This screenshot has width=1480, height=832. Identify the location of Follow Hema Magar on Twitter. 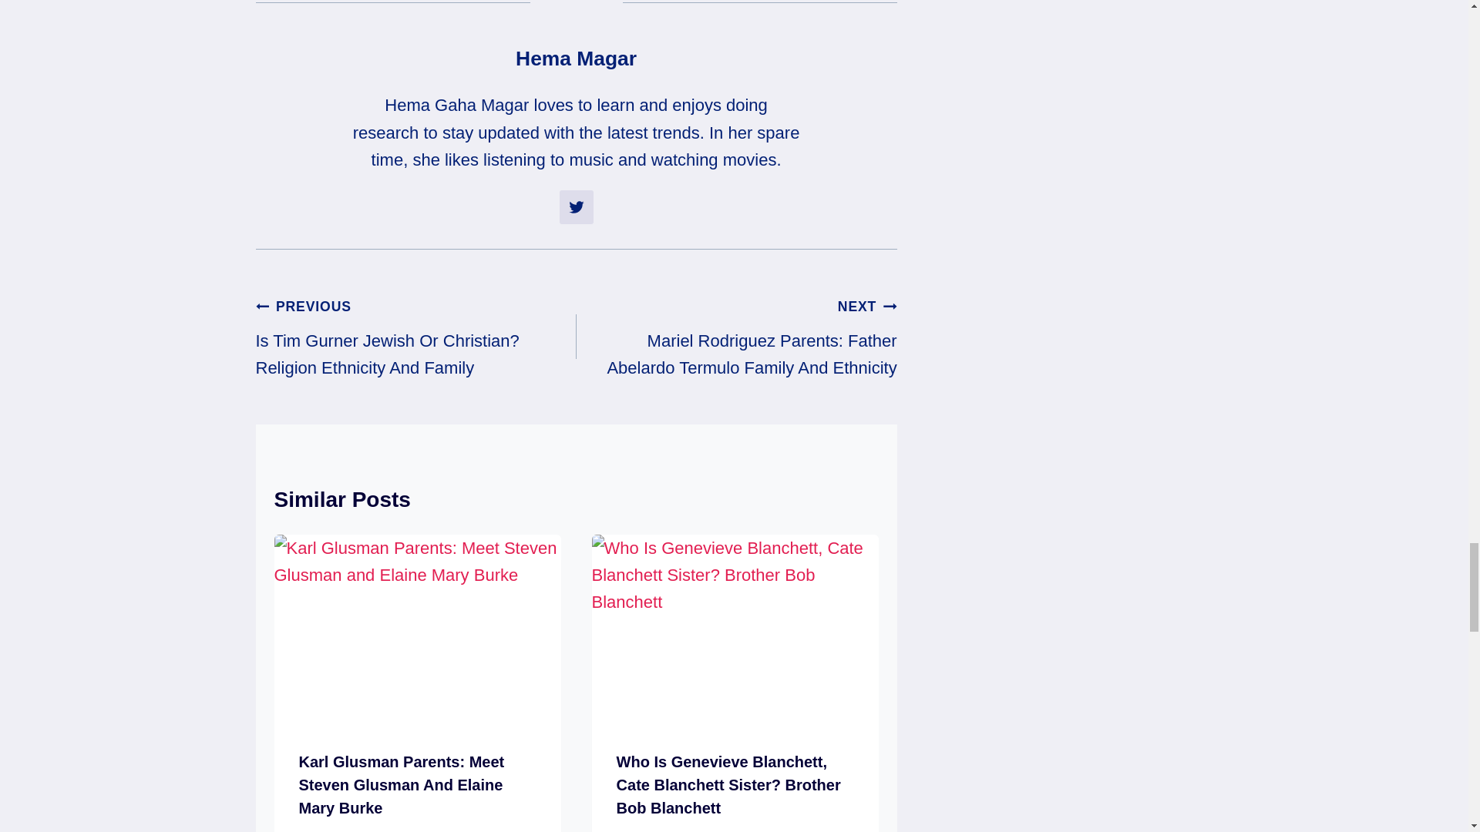
(576, 206).